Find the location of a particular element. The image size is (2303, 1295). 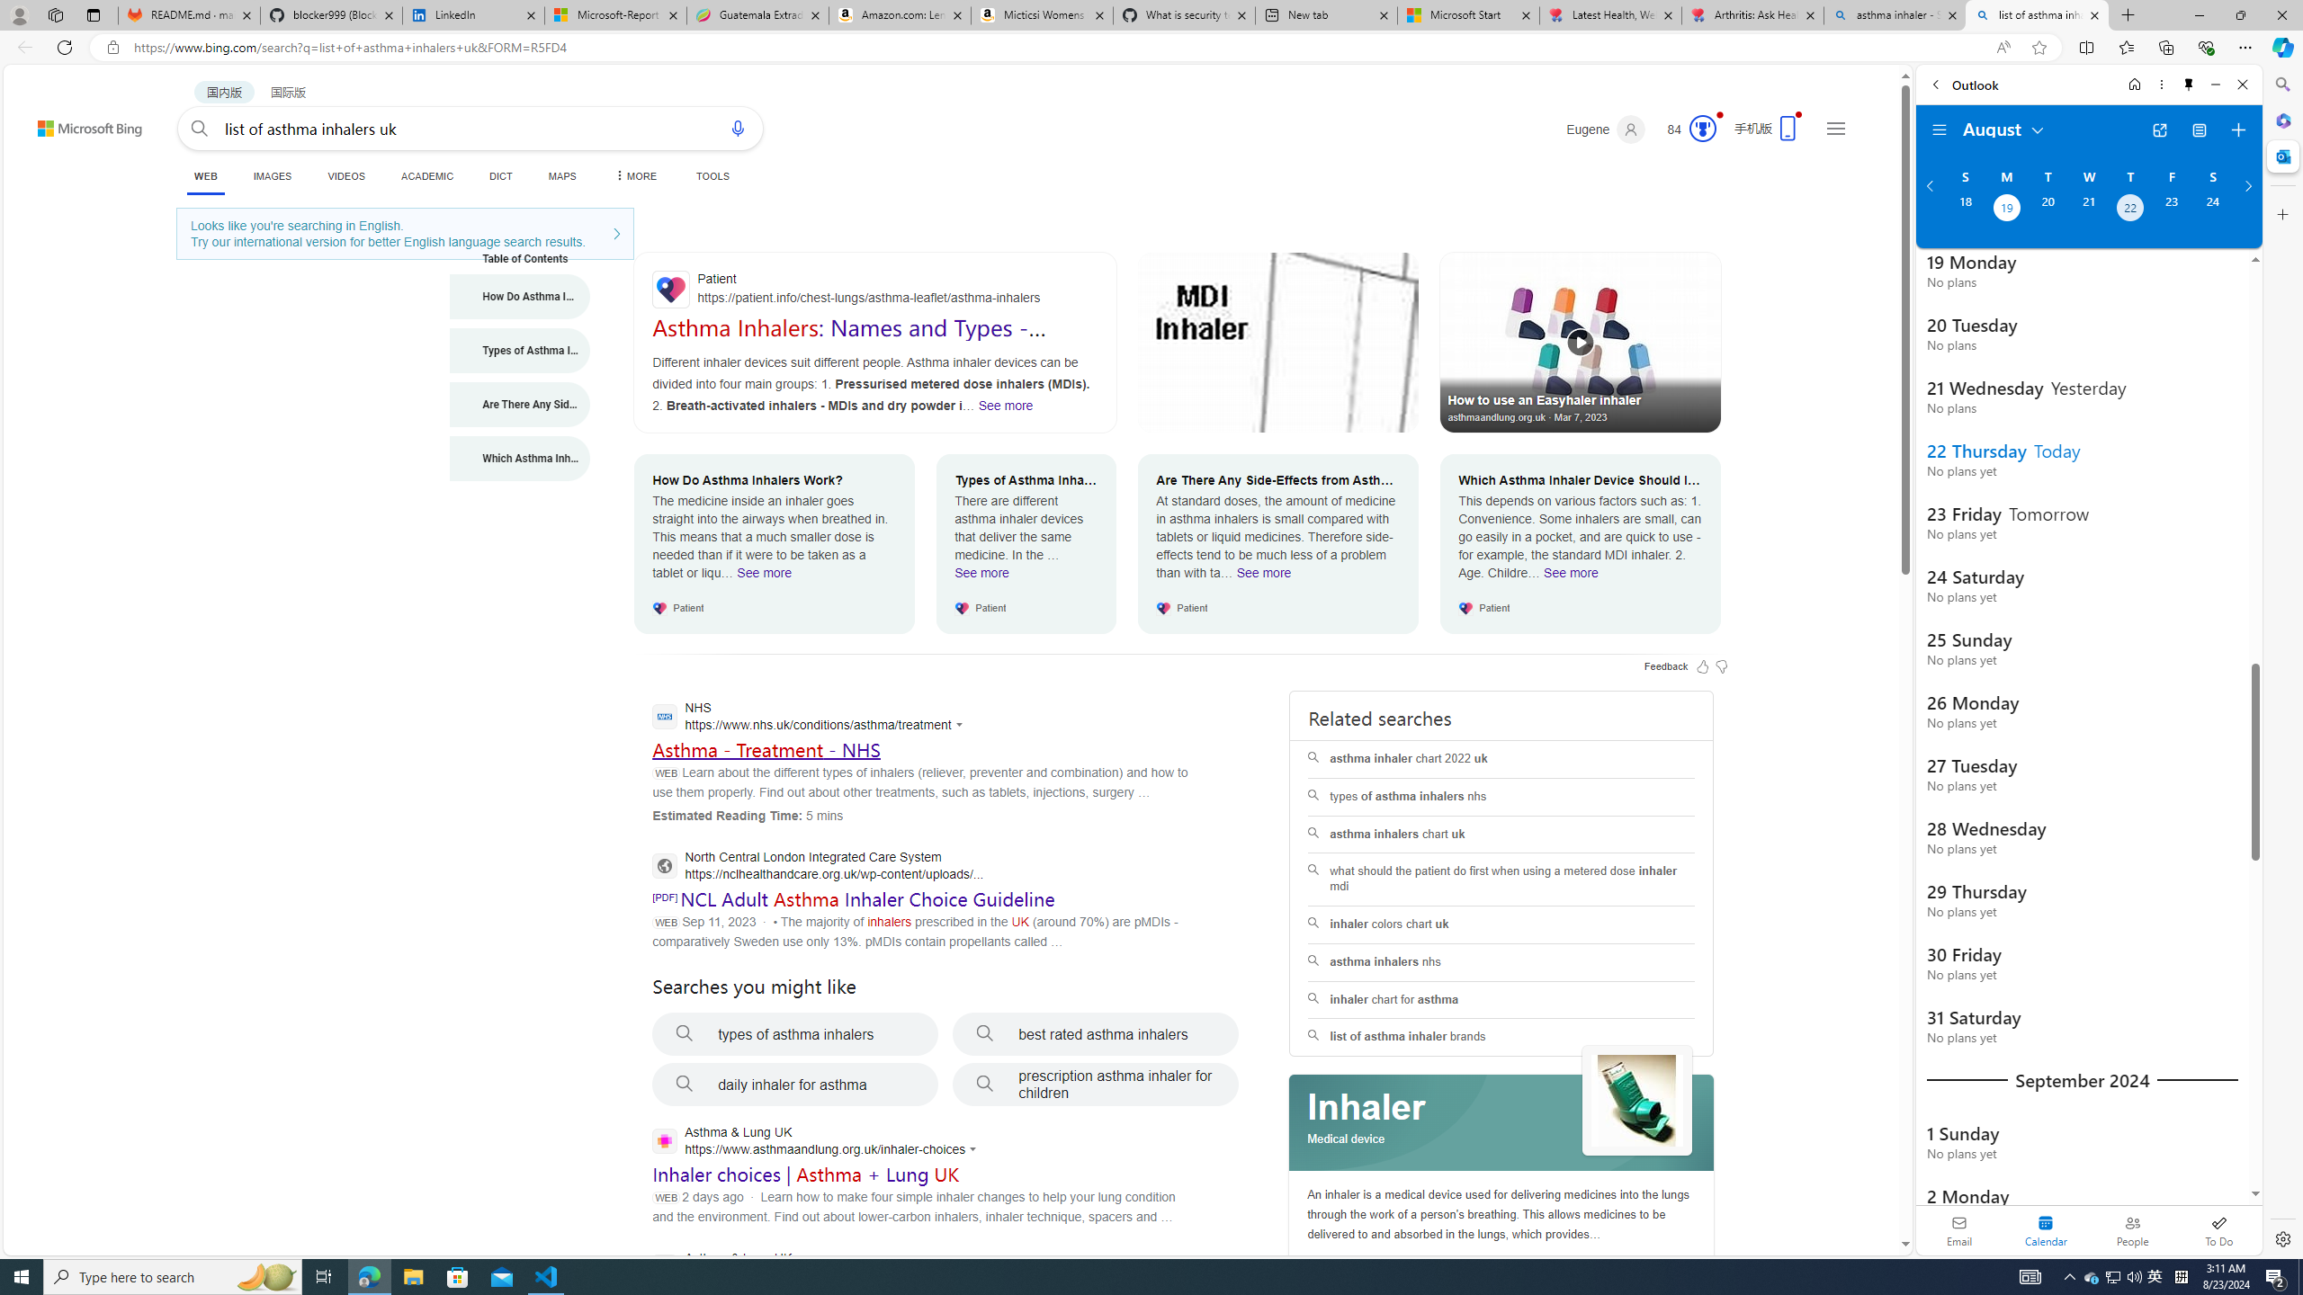

North Central London Integrated Care System is located at coordinates (817, 868).